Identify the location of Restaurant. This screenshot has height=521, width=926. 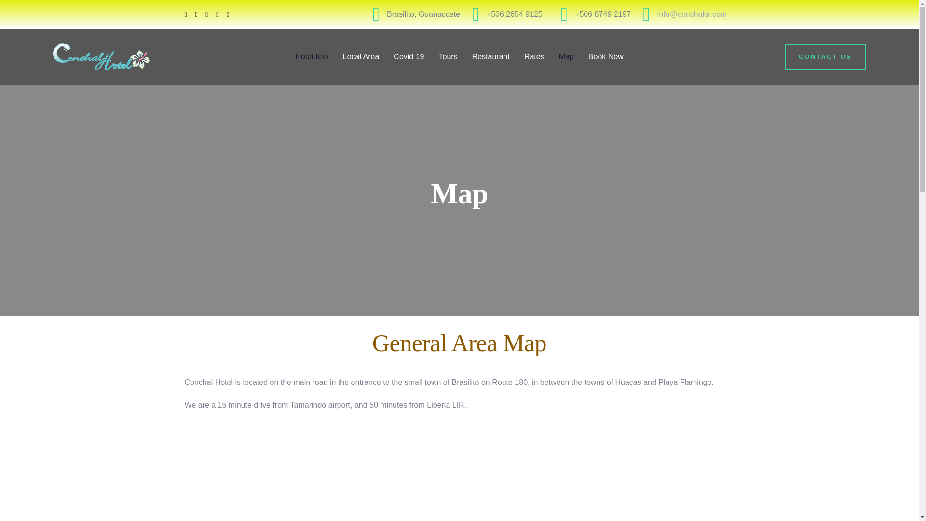
(490, 57).